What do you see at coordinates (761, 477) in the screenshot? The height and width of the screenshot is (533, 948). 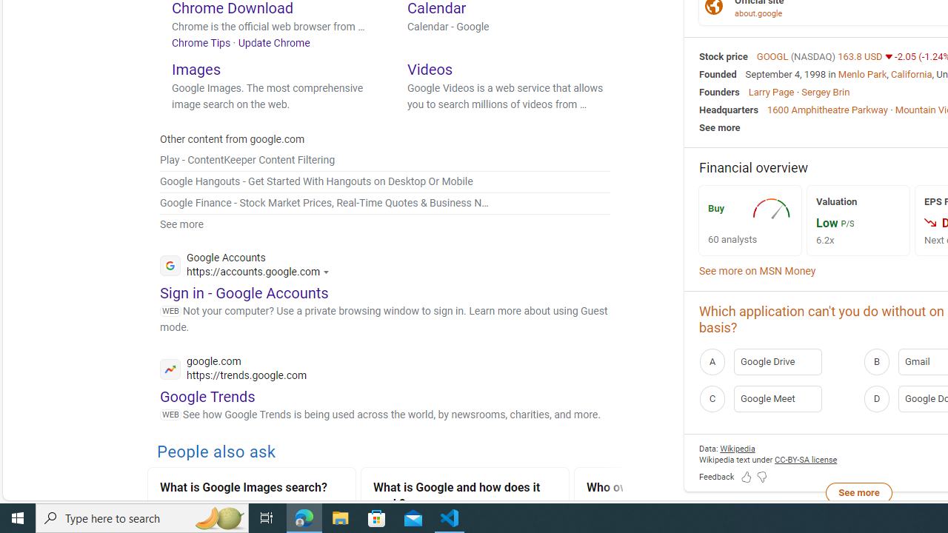 I see `Feedback Dislike` at bounding box center [761, 477].